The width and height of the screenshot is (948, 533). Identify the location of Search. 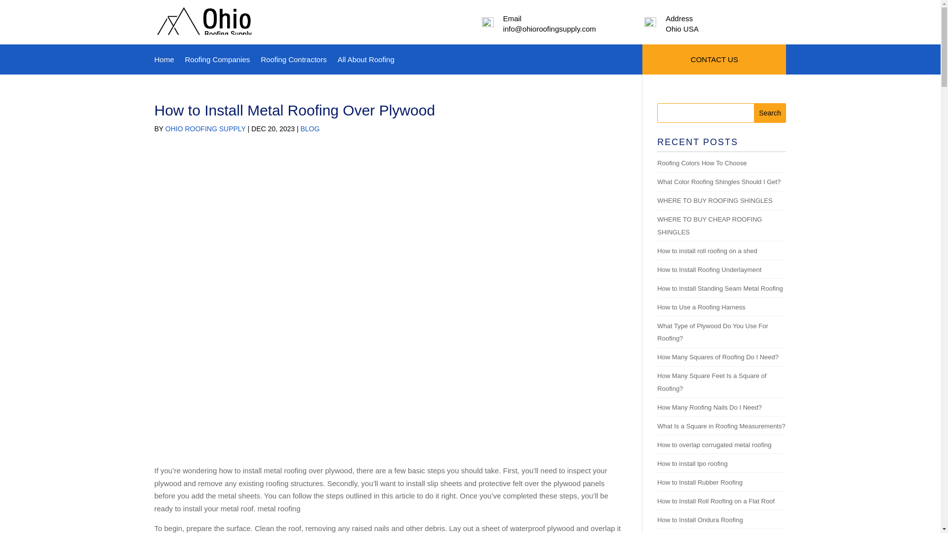
(770, 113).